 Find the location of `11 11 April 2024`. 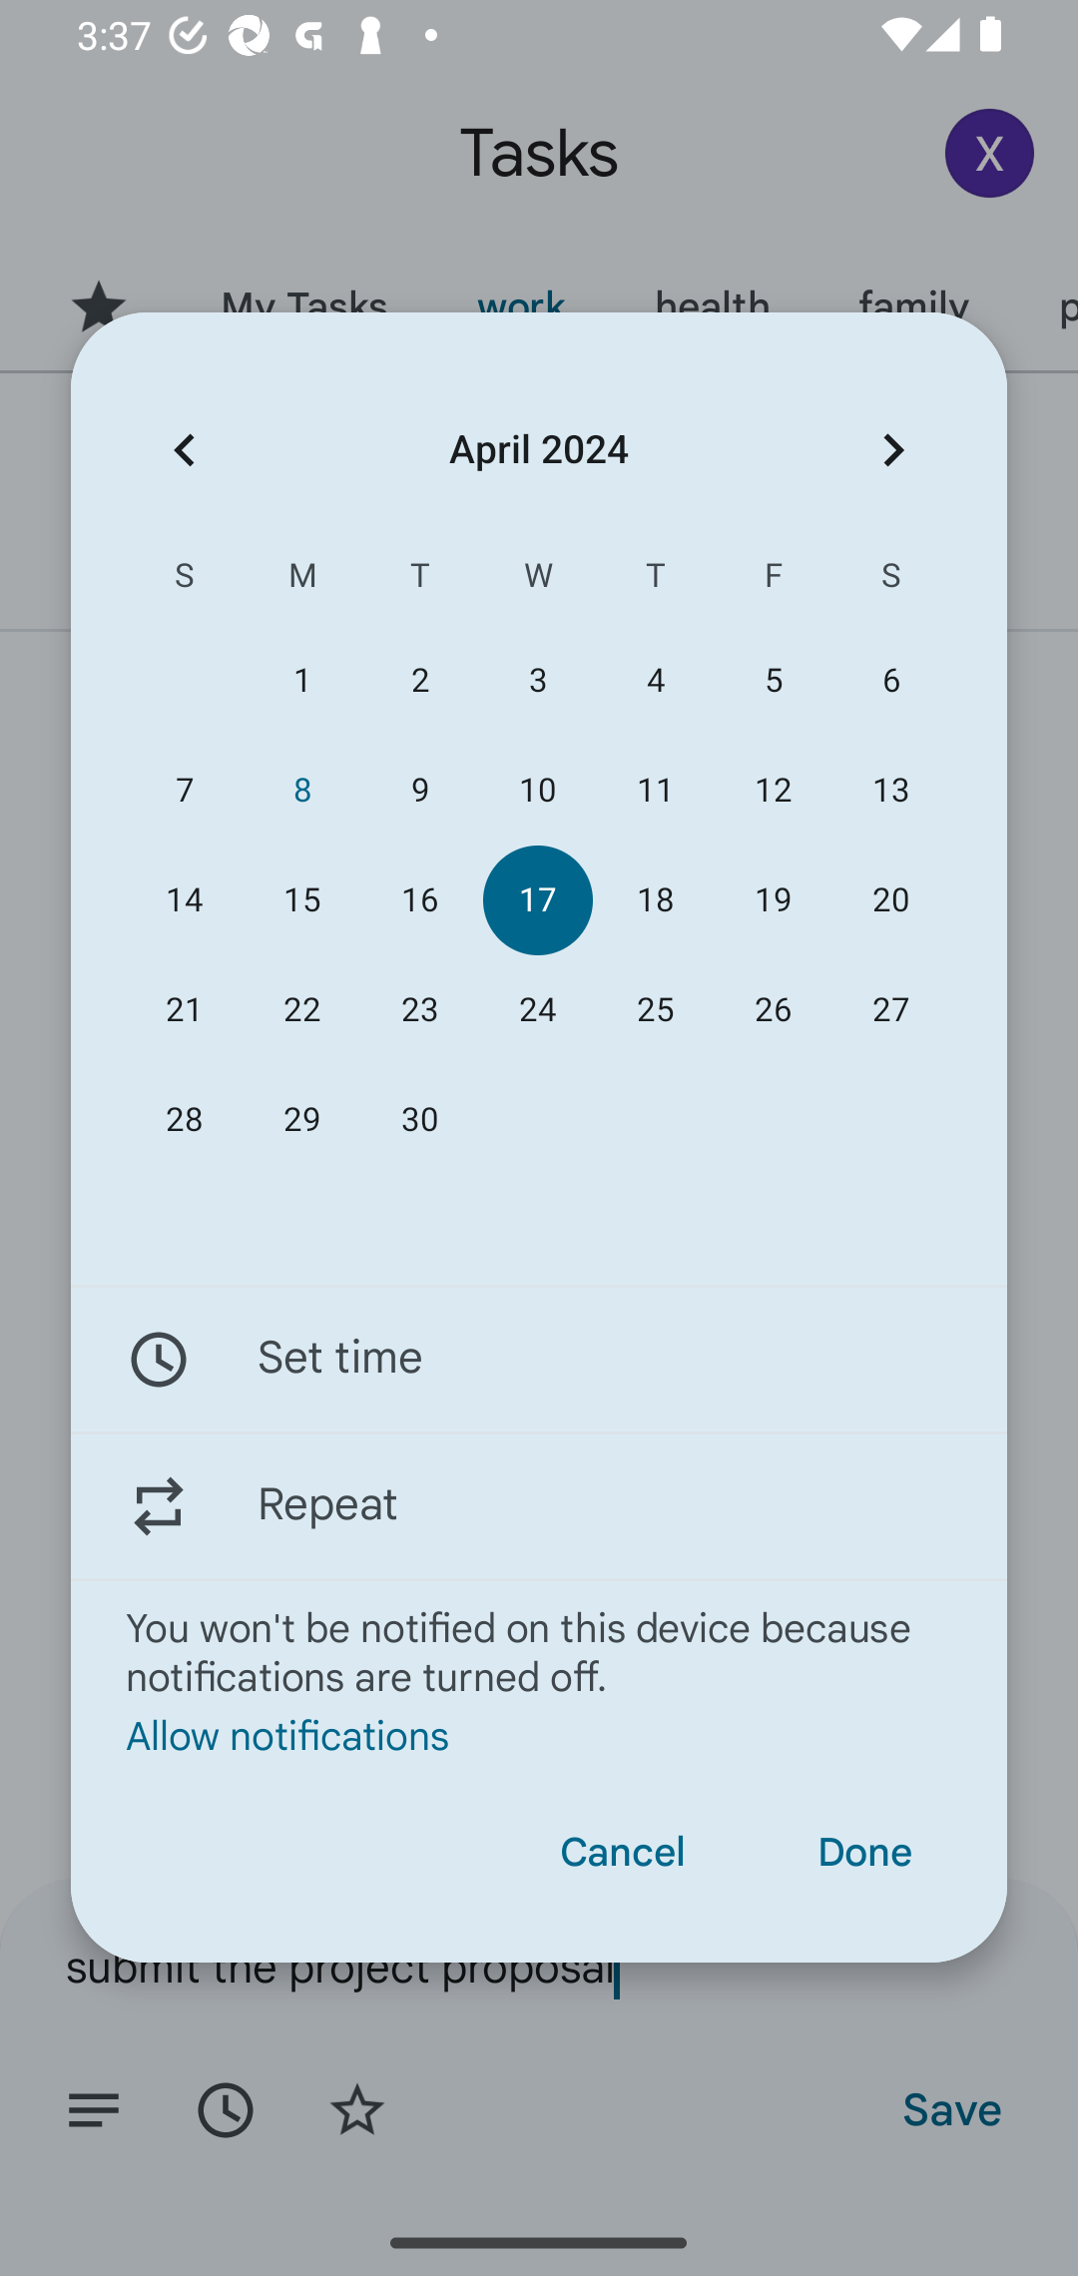

11 11 April 2024 is located at coordinates (656, 789).